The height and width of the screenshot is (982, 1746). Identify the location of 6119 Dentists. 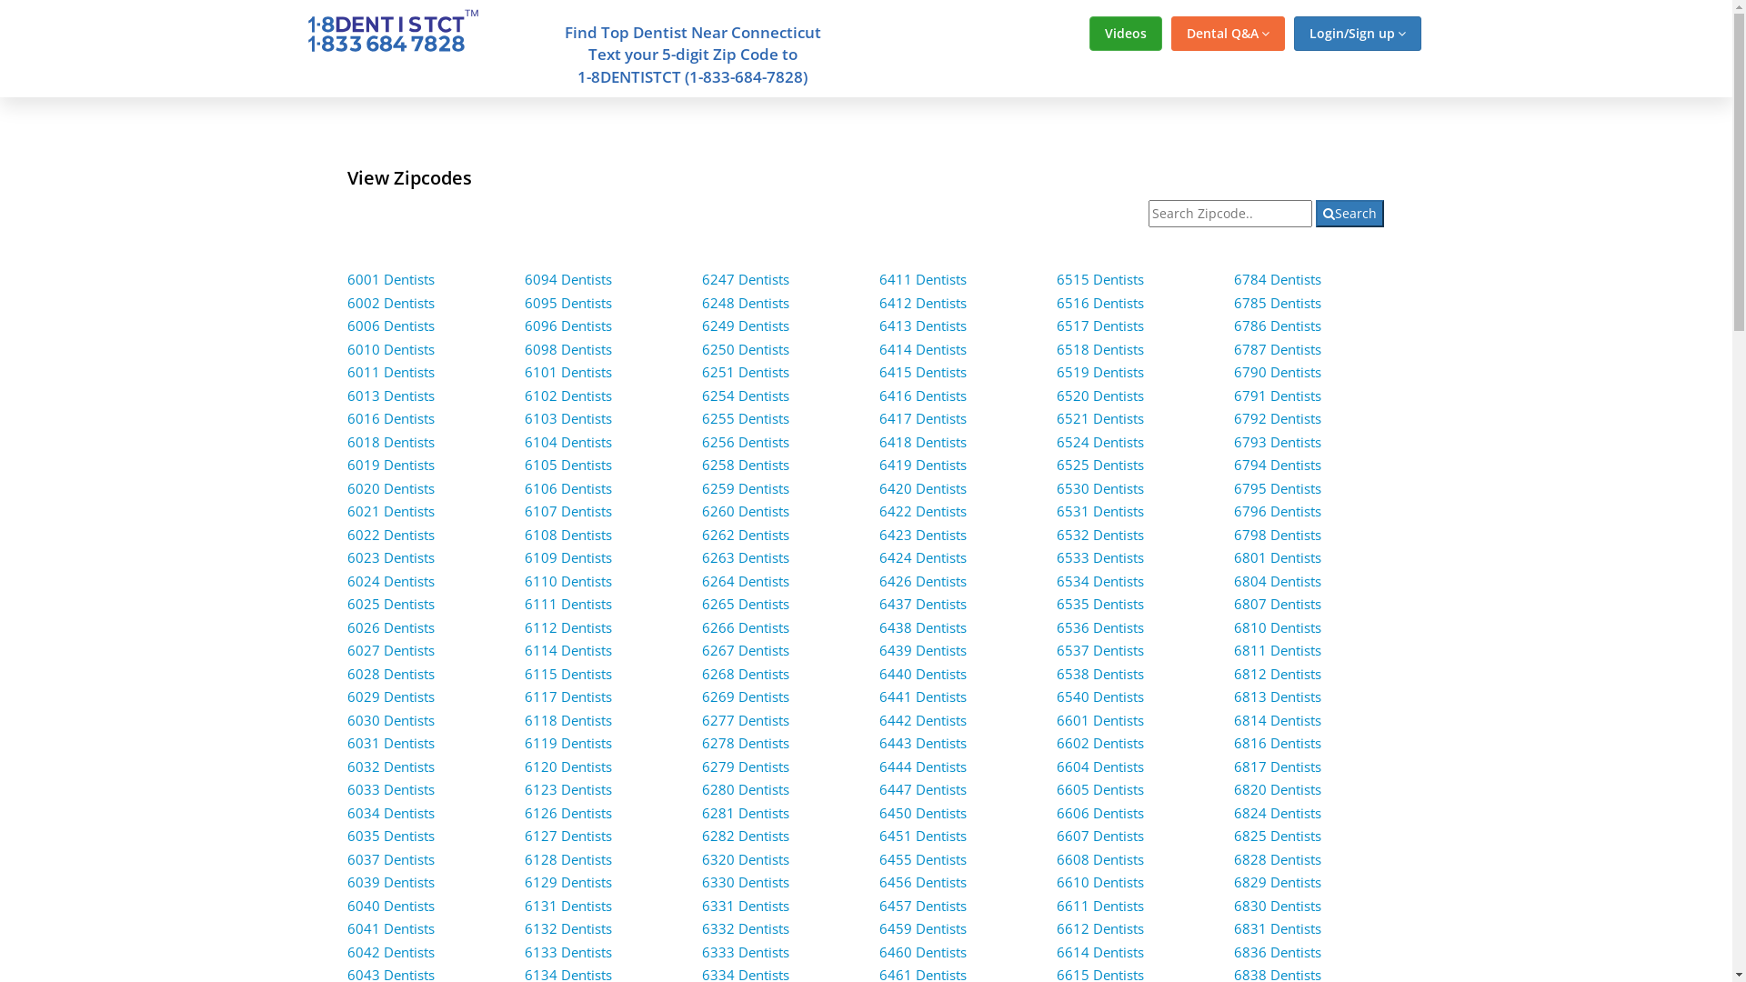
(568, 743).